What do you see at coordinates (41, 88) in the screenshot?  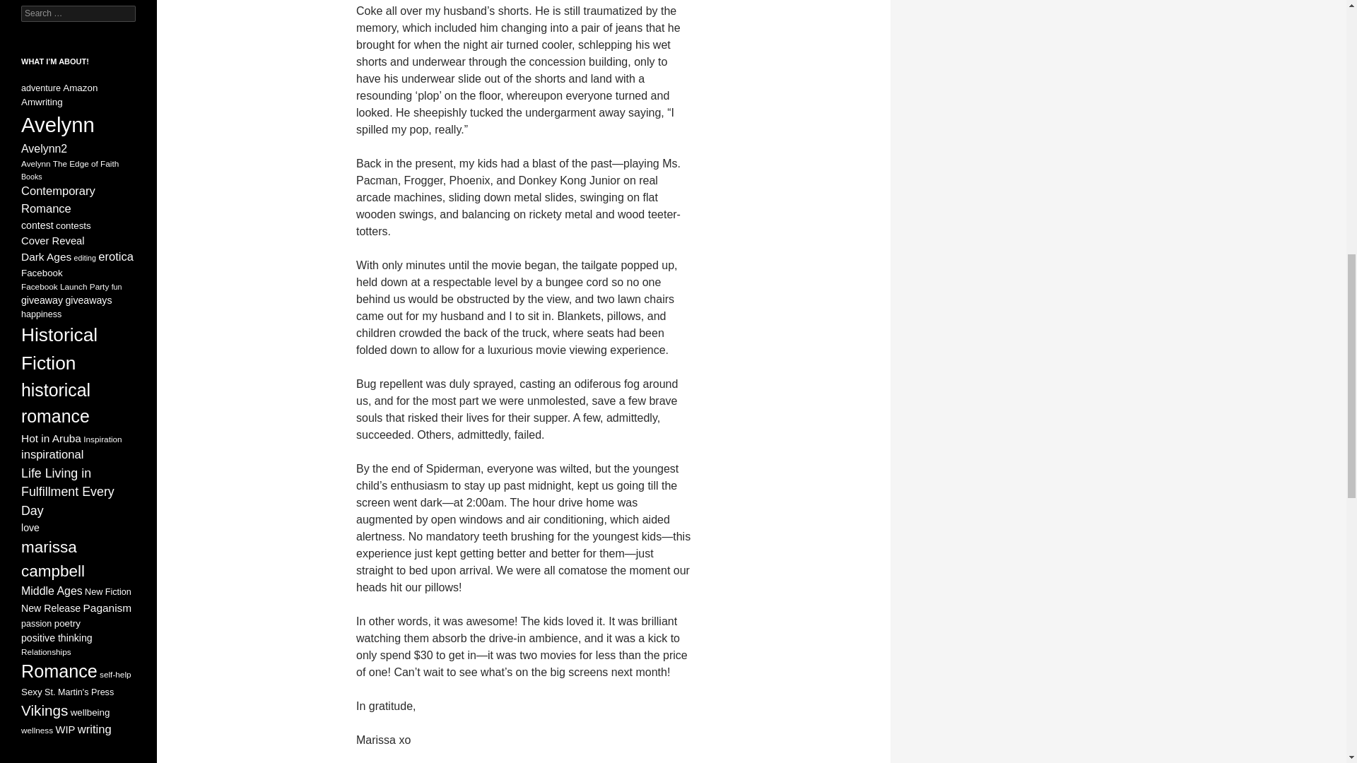 I see `adventure` at bounding box center [41, 88].